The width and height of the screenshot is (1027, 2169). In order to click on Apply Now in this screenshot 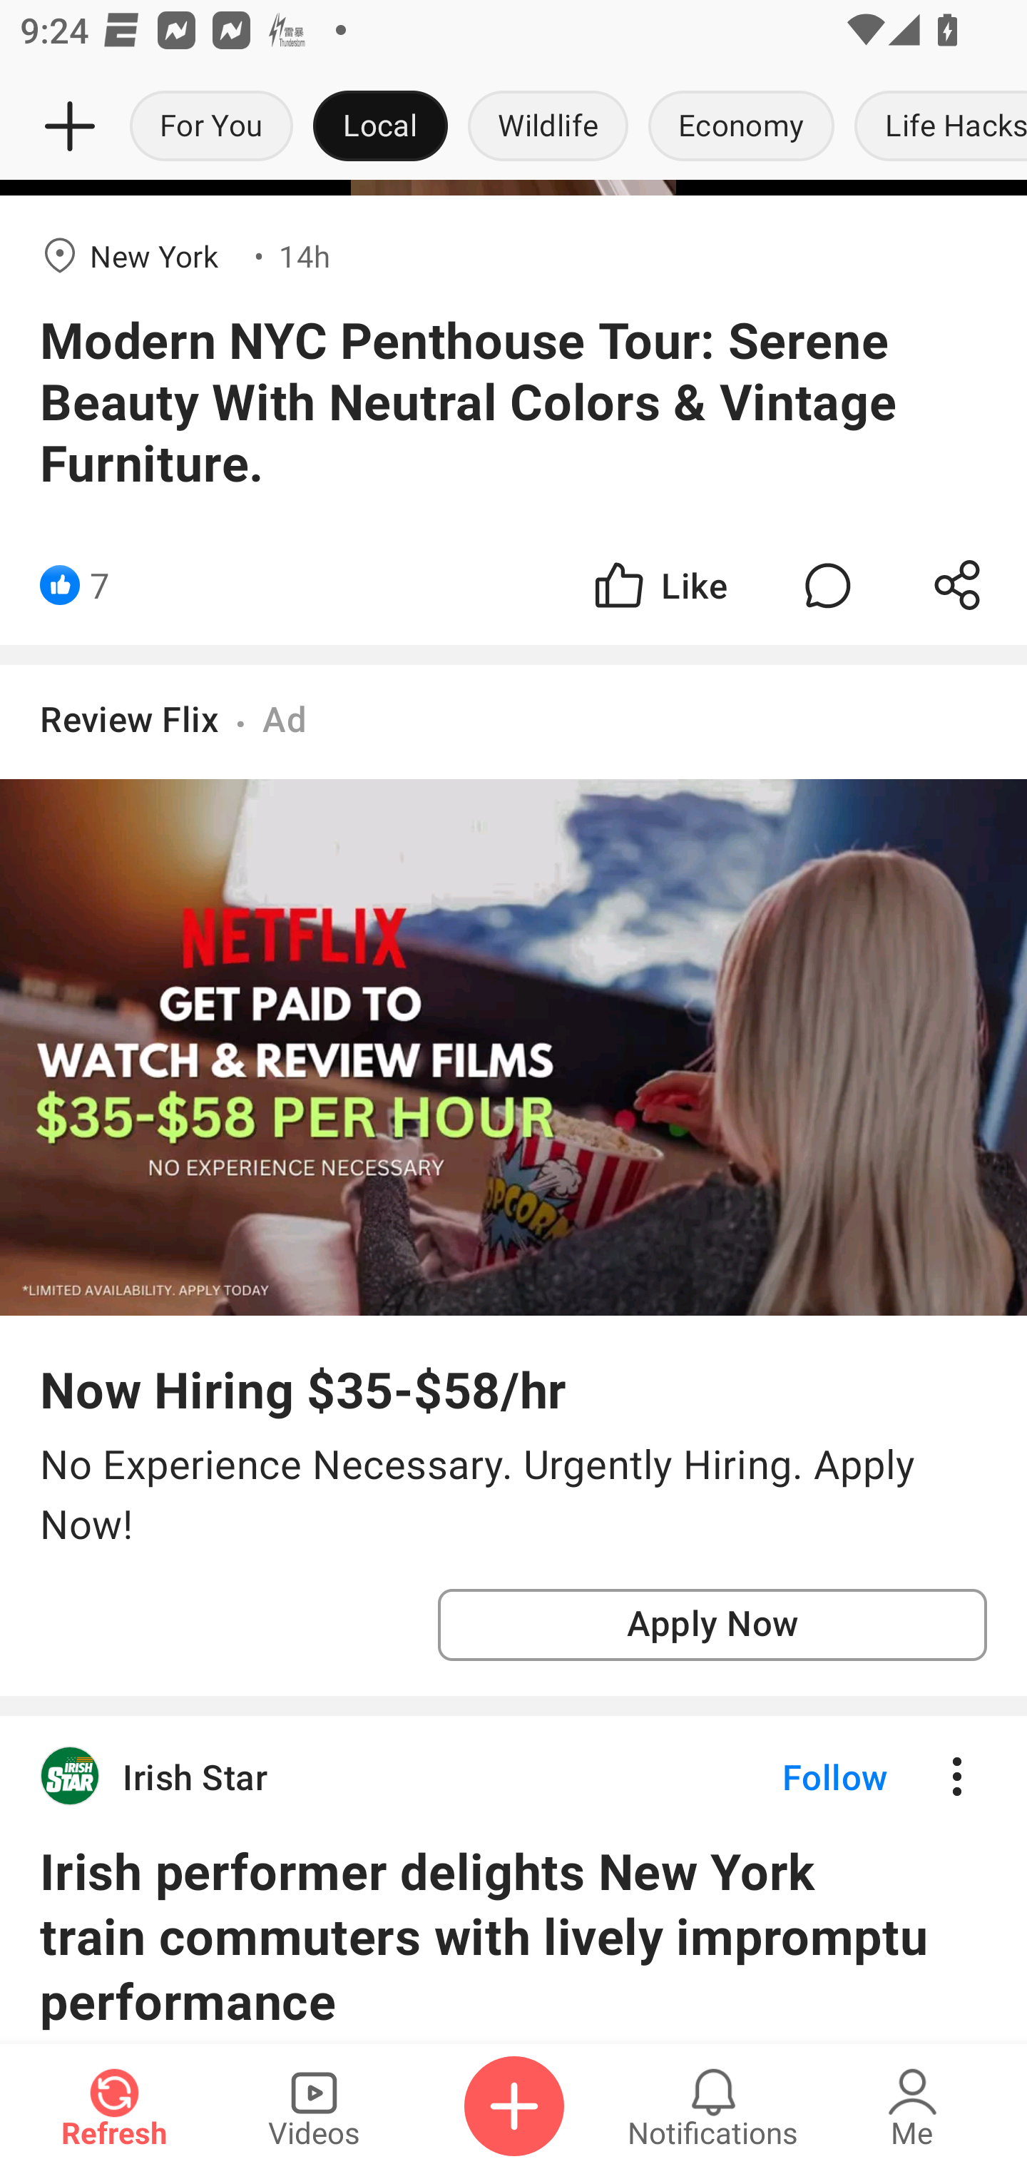, I will do `click(712, 1625)`.